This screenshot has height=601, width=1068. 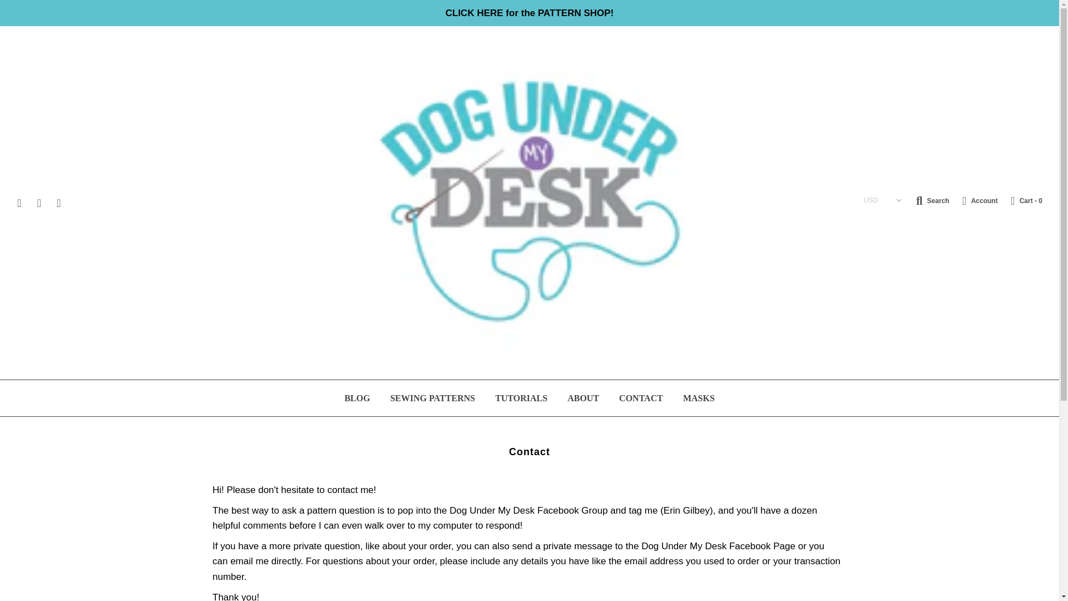 What do you see at coordinates (528, 510) in the screenshot?
I see `Facebook Group` at bounding box center [528, 510].